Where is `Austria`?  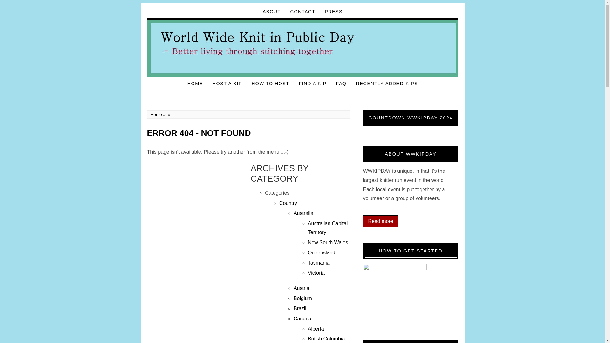
Austria is located at coordinates (301, 288).